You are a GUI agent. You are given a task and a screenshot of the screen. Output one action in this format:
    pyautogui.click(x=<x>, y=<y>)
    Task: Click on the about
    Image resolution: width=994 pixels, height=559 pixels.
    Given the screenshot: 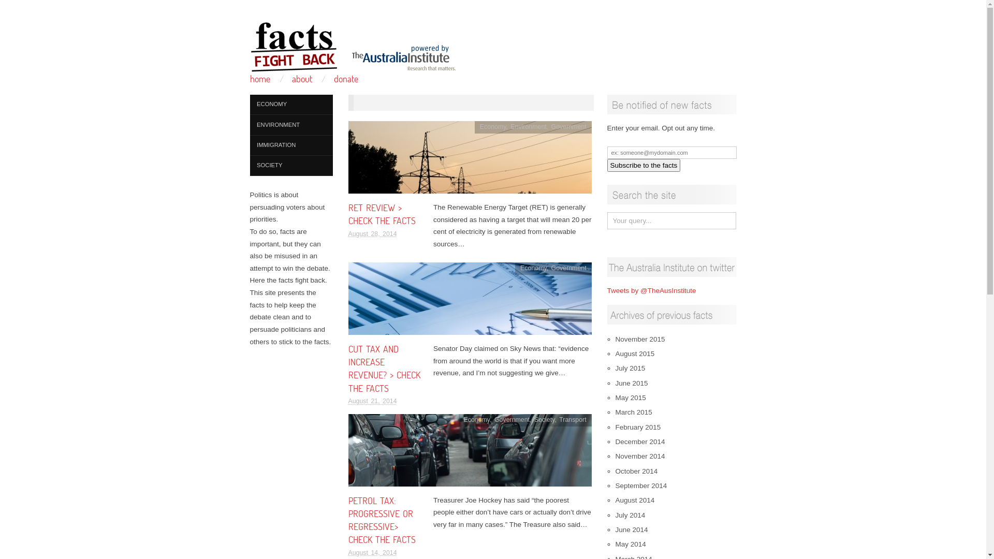 What is the action you would take?
    pyautogui.click(x=302, y=79)
    